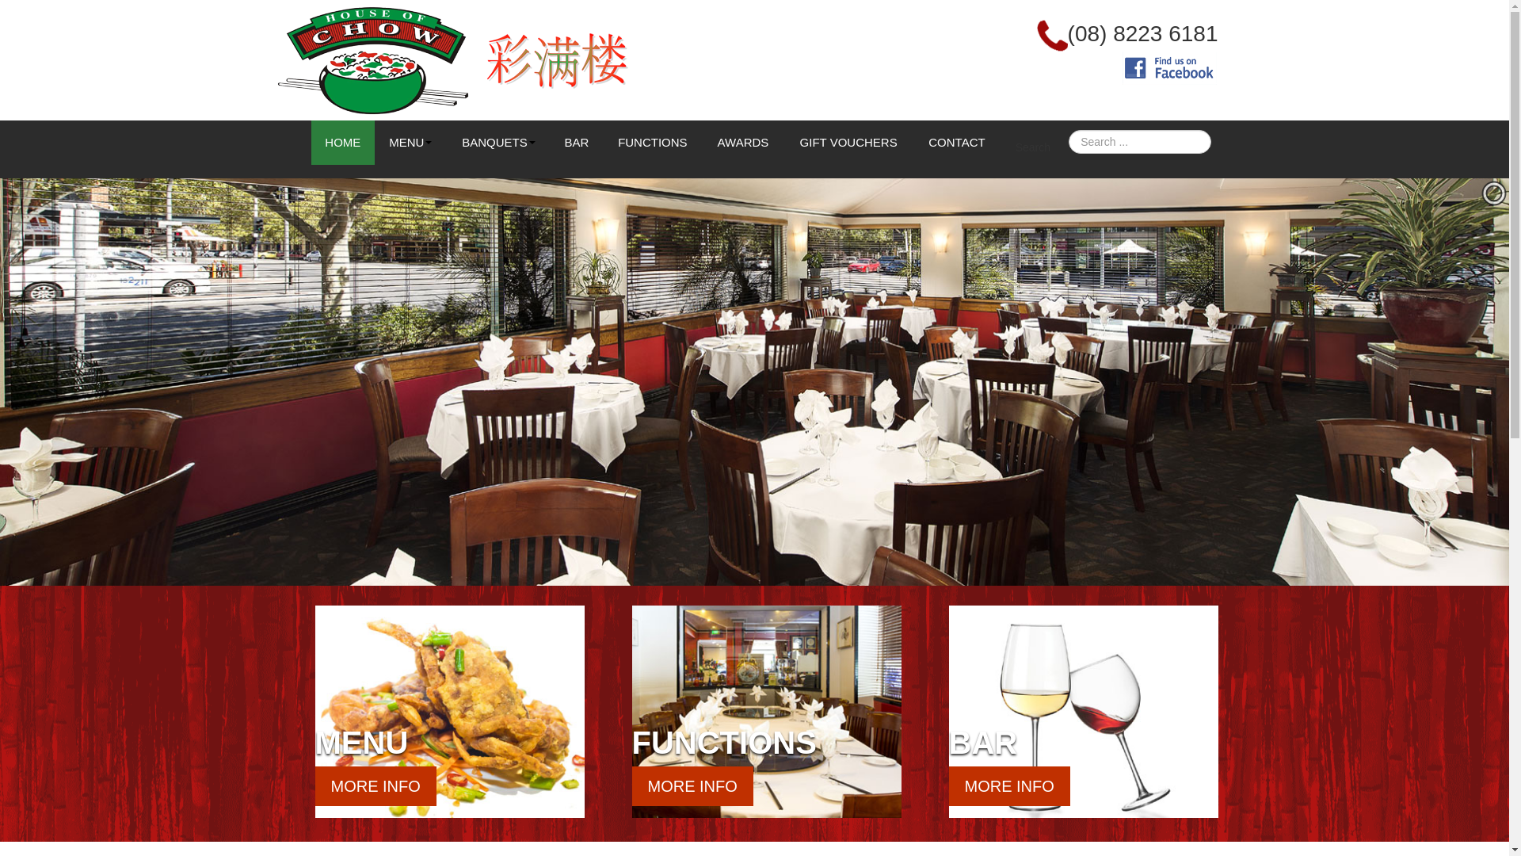  Describe the element at coordinates (499, 143) in the screenshot. I see `BANQUETS` at that location.